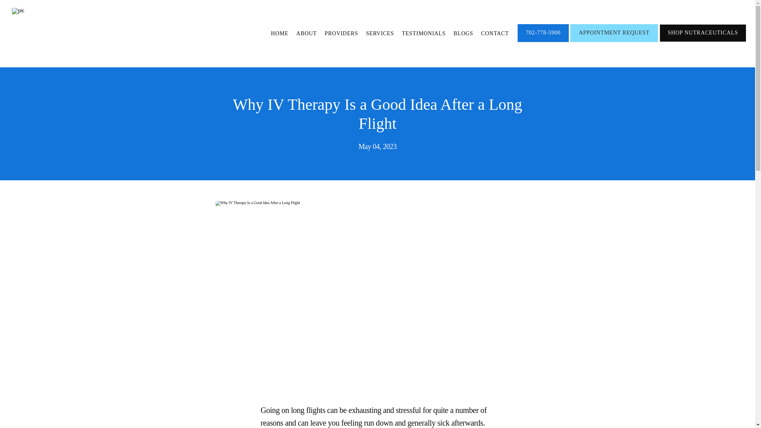 The width and height of the screenshot is (761, 428). I want to click on BLOGS, so click(463, 33).